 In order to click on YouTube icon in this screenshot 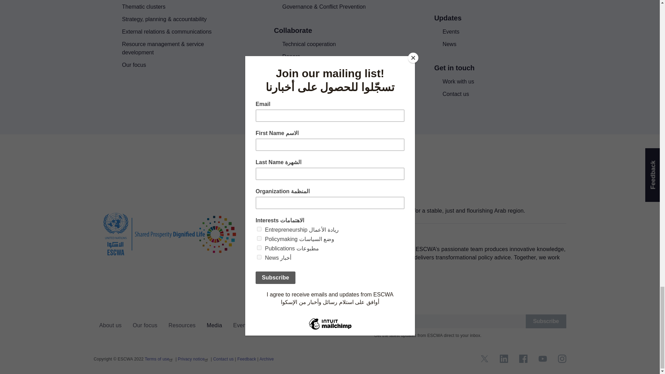, I will do `click(542, 358)`.